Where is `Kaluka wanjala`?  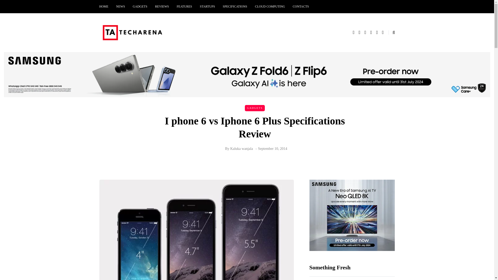 Kaluka wanjala is located at coordinates (241, 149).